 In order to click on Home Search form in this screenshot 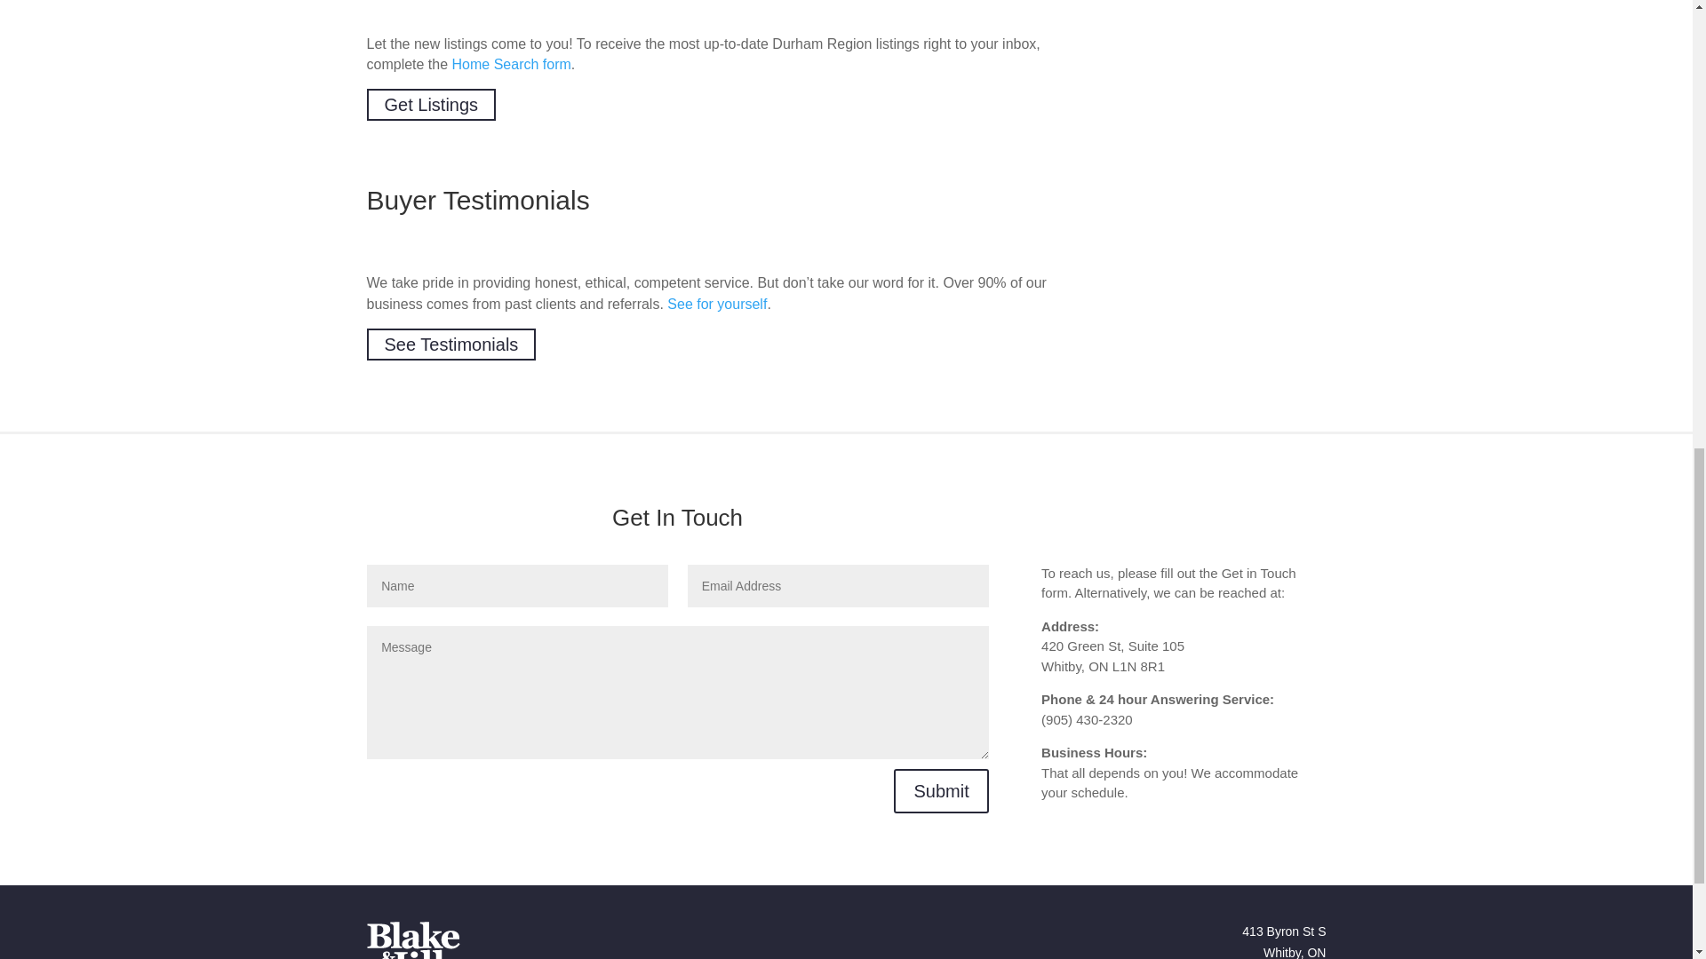, I will do `click(512, 64)`.